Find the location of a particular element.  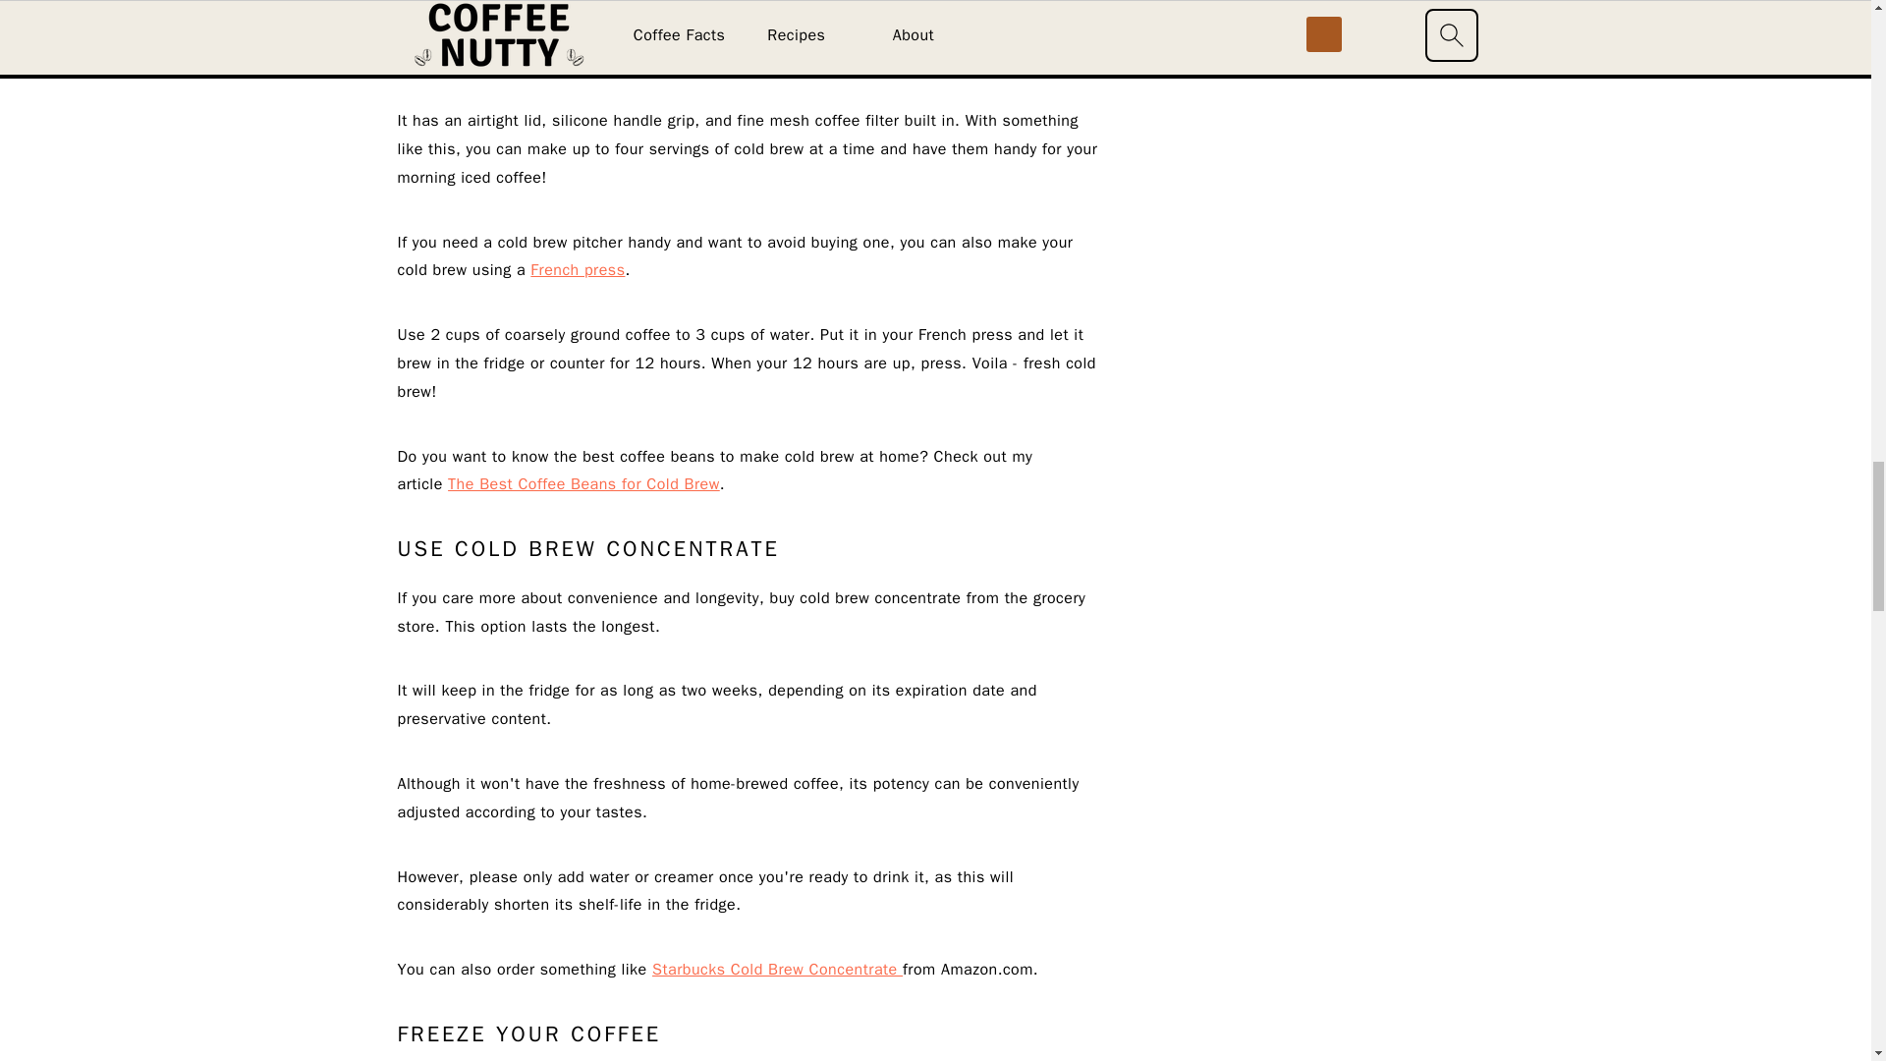

French press is located at coordinates (577, 269).